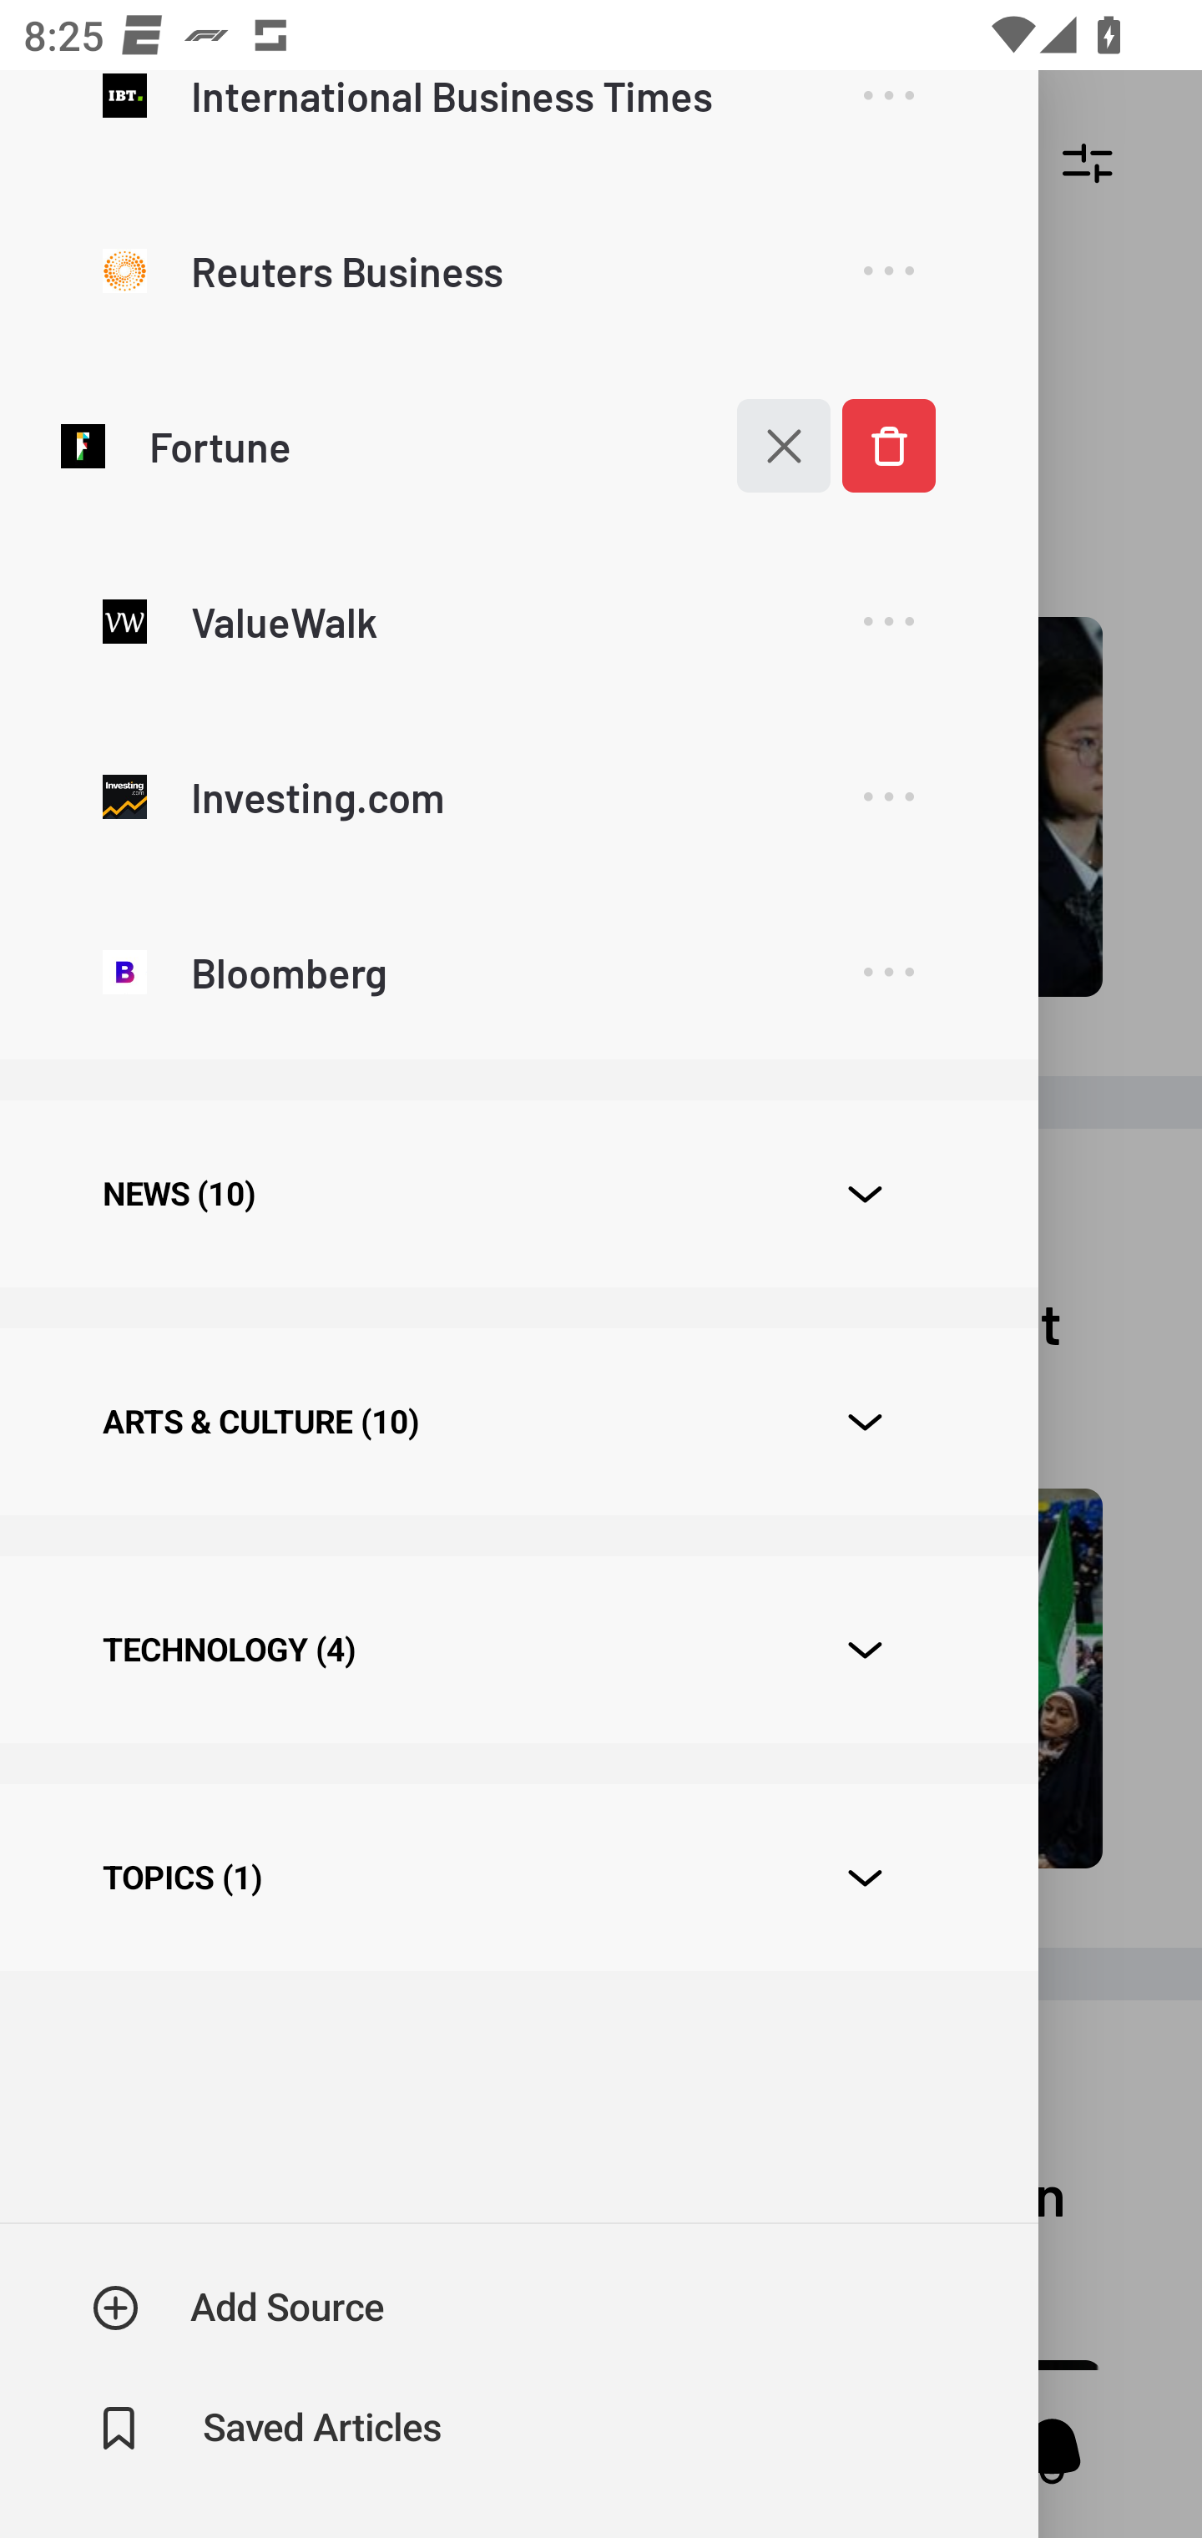 The height and width of the screenshot is (2538, 1202). Describe the element at coordinates (888, 118) in the screenshot. I see `More Options` at that location.